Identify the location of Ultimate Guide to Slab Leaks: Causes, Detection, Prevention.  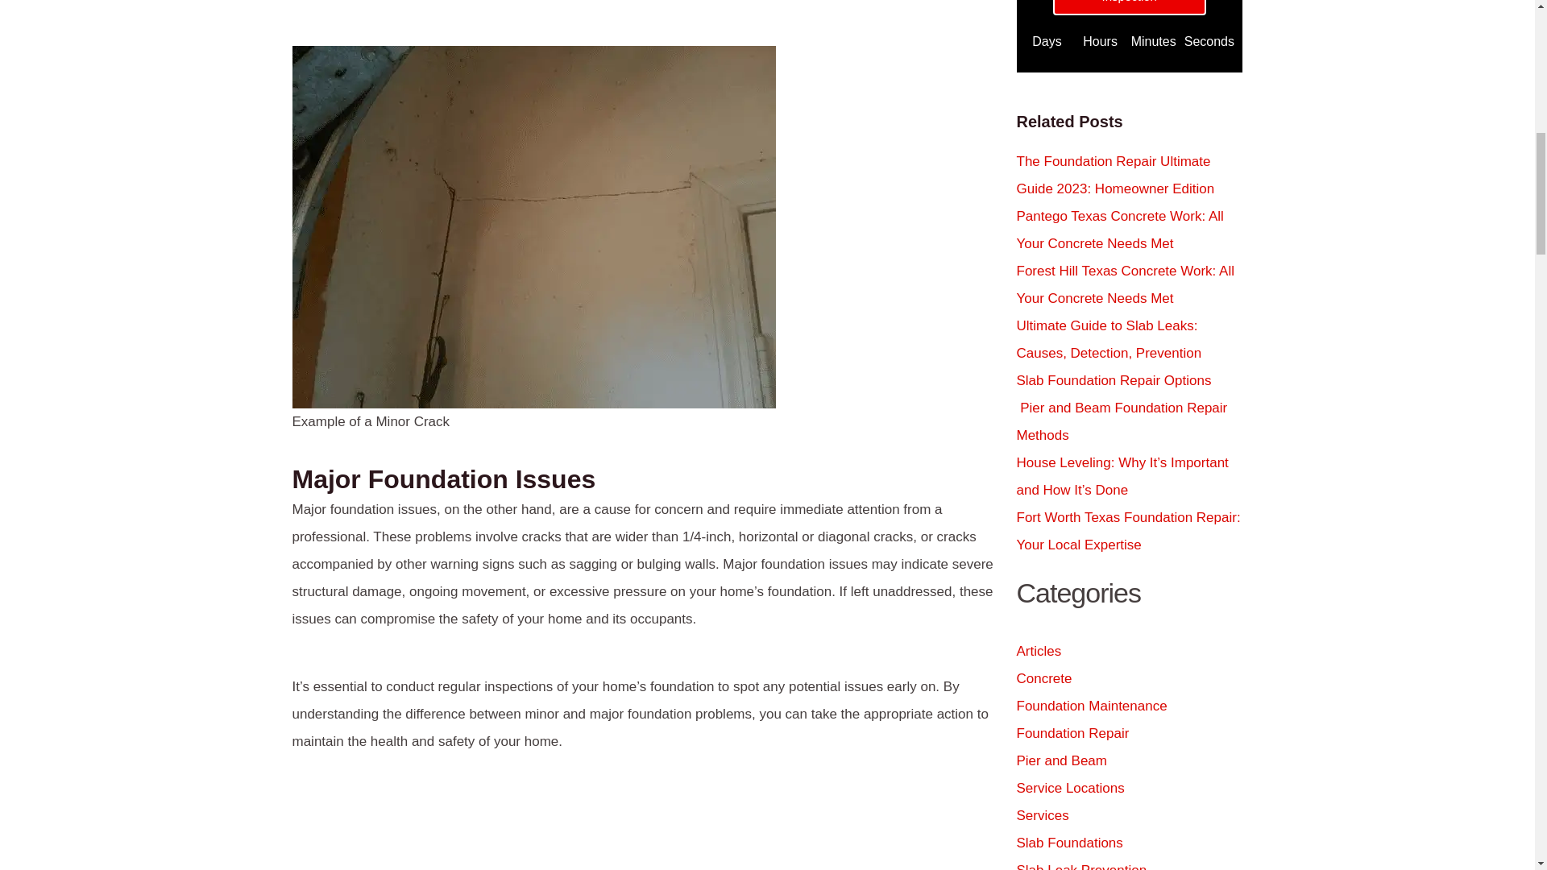
(1109, 340).